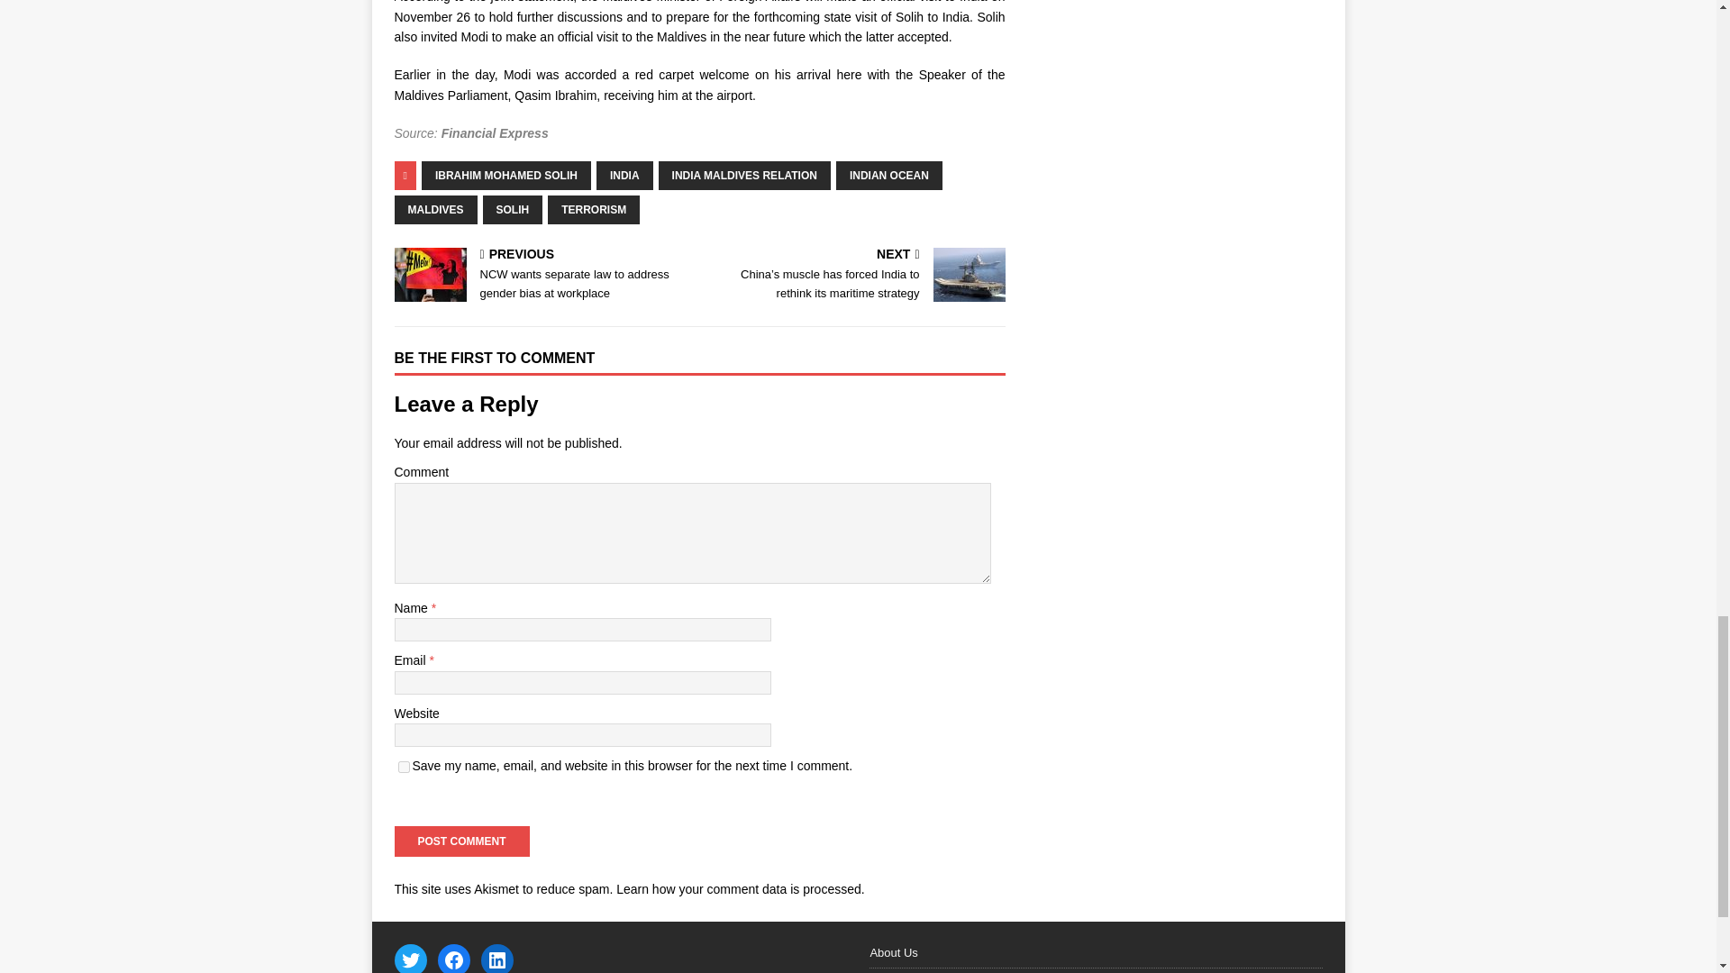 This screenshot has width=1730, height=973. I want to click on INDIA, so click(625, 175).